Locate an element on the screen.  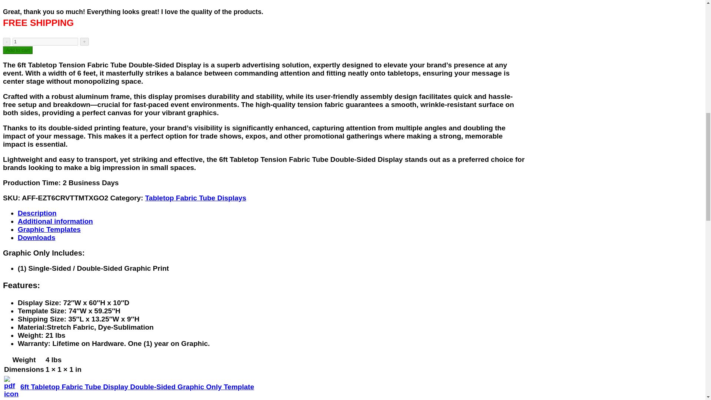
- is located at coordinates (7, 41).